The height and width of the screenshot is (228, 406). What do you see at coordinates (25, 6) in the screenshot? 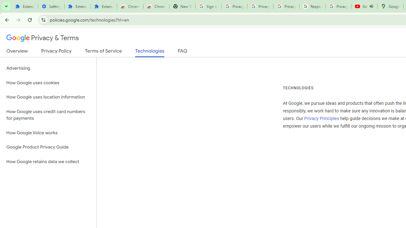
I see `Extensions` at bounding box center [25, 6].